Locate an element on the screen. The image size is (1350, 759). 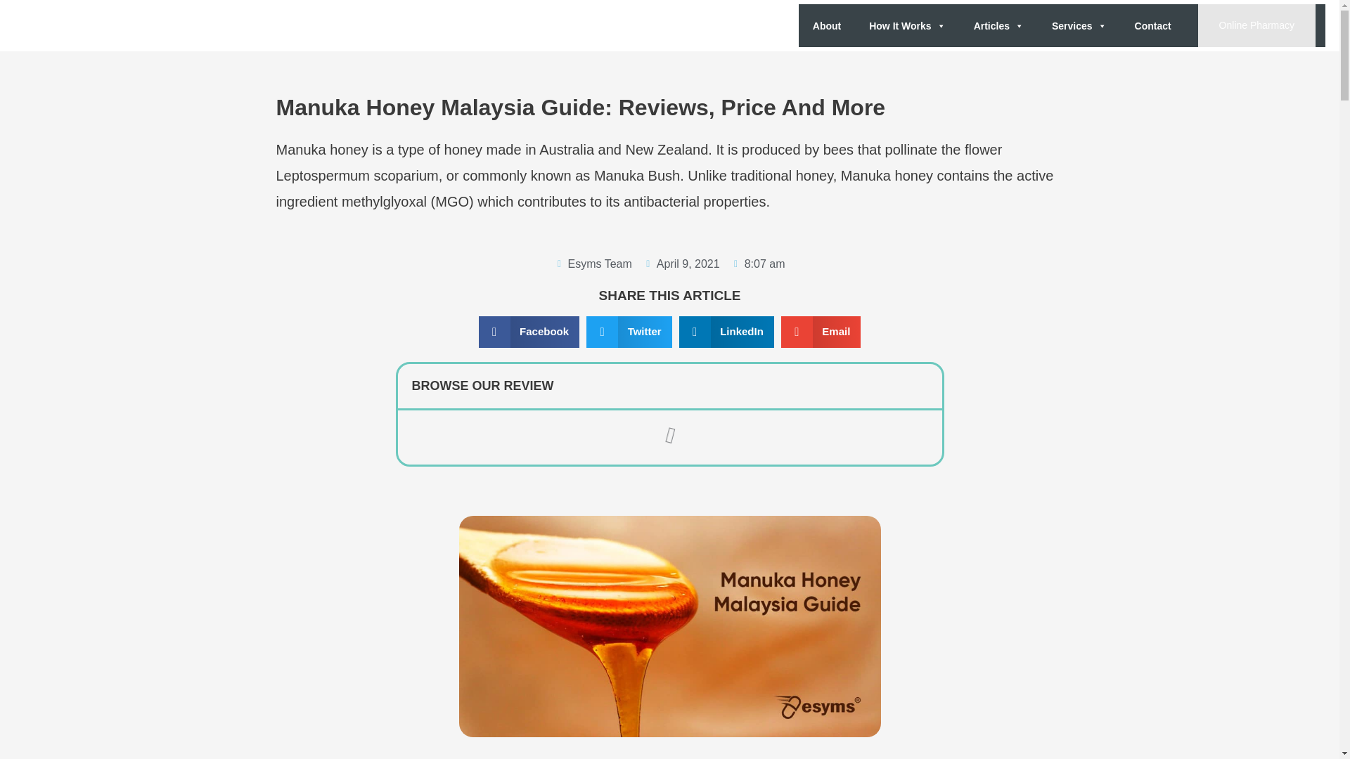
About is located at coordinates (827, 26).